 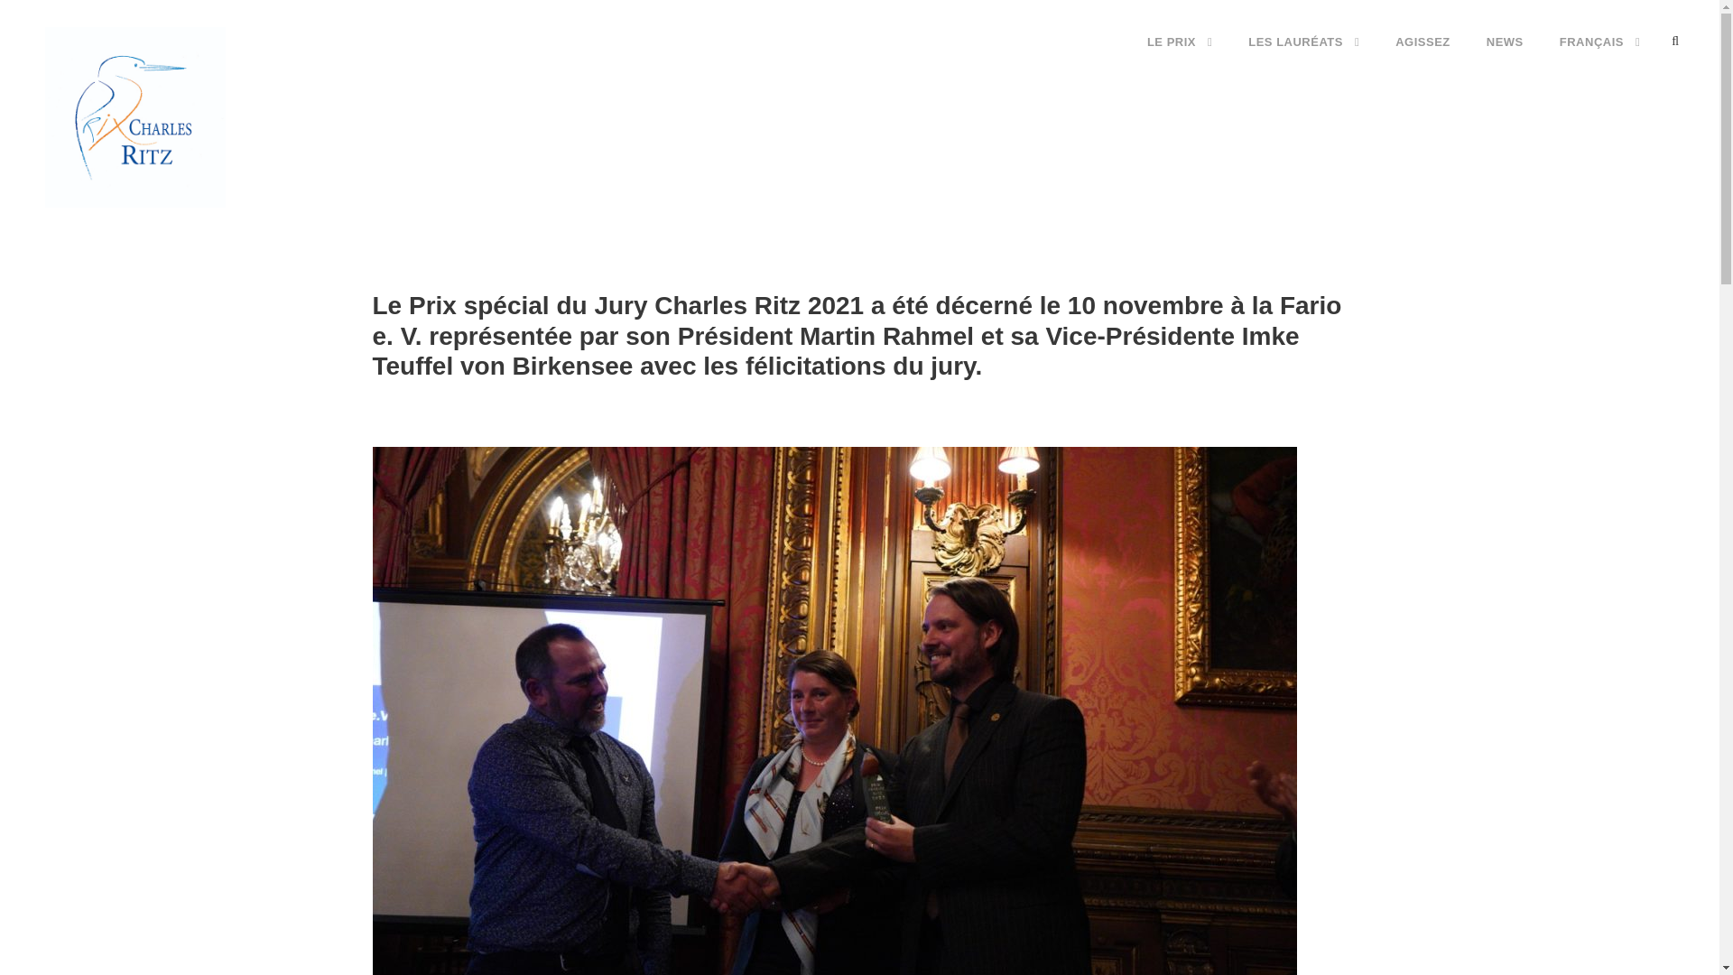 I want to click on Les candidatures 2022 sont ouvertes !, so click(x=852, y=328).